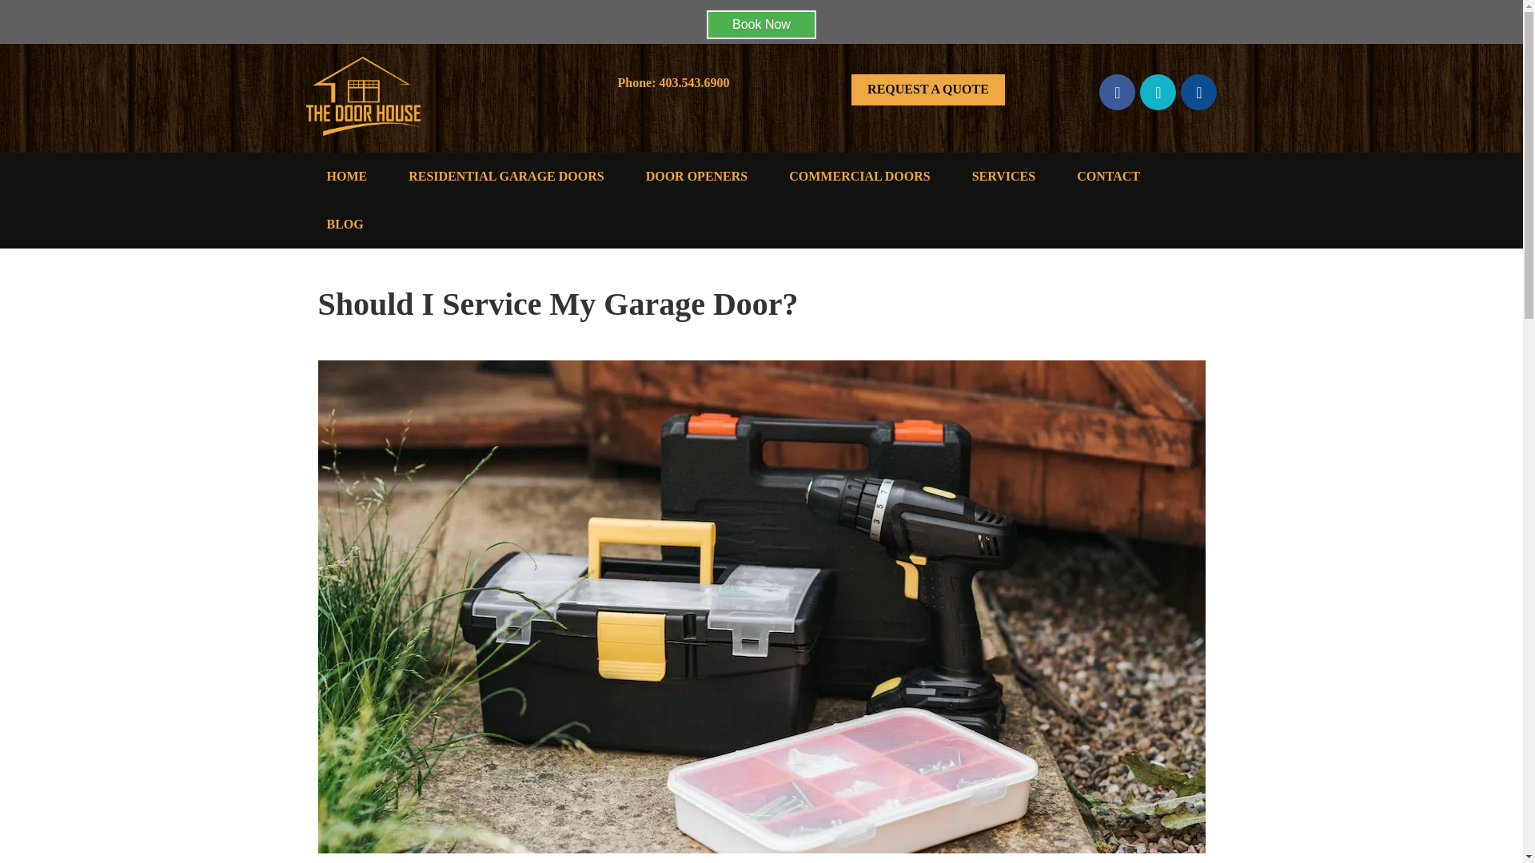 Image resolution: width=1535 pixels, height=863 pixels. I want to click on REQUEST A QUOTE, so click(928, 89).